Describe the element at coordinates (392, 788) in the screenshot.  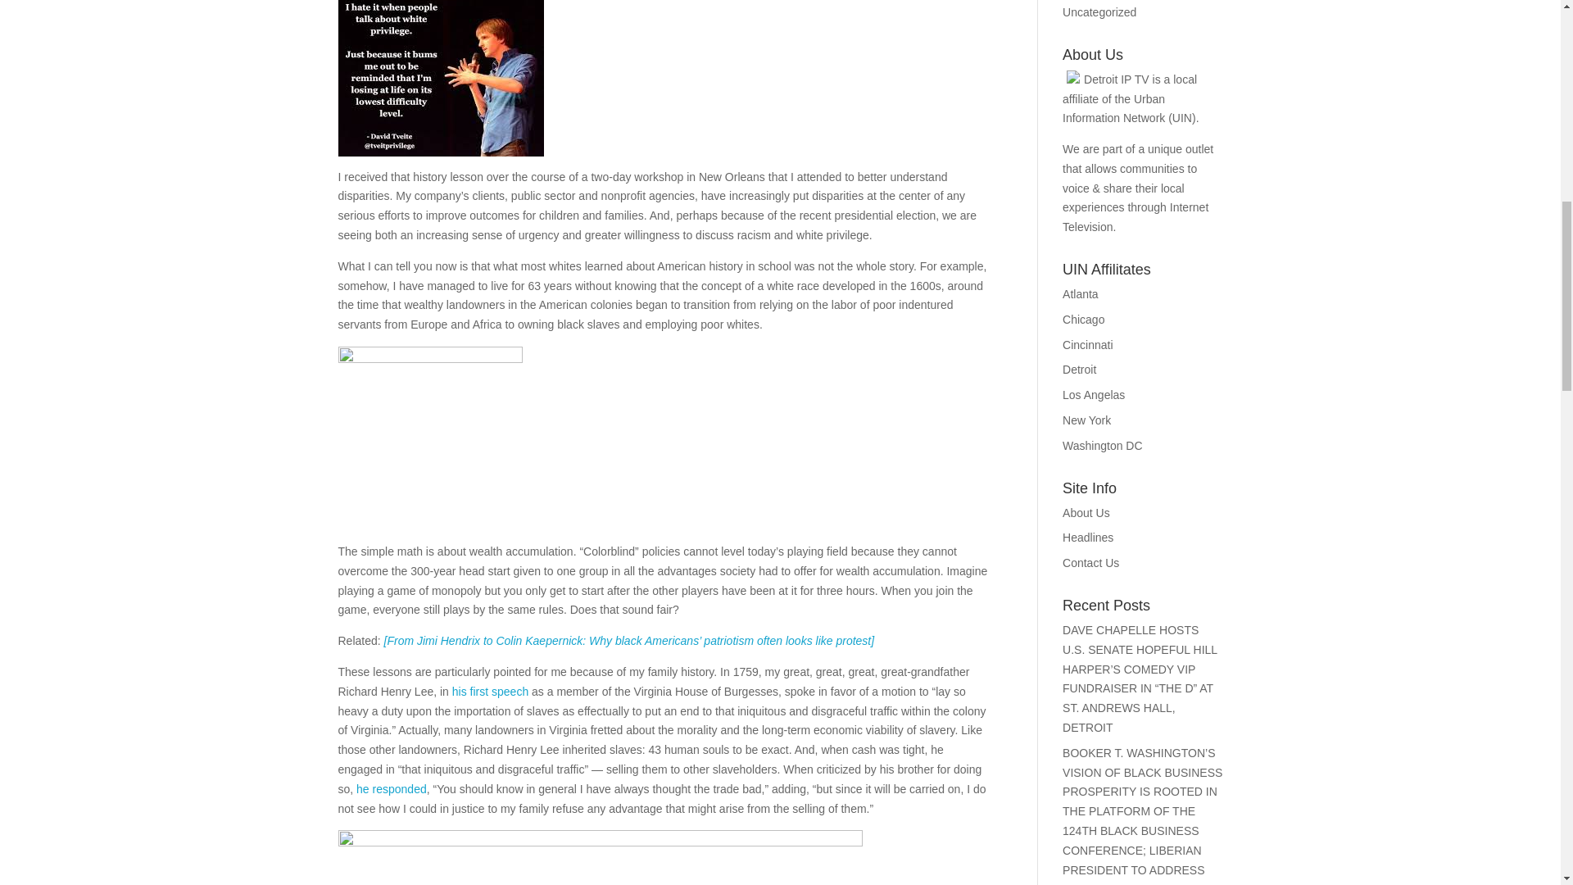
I see `he responded` at that location.